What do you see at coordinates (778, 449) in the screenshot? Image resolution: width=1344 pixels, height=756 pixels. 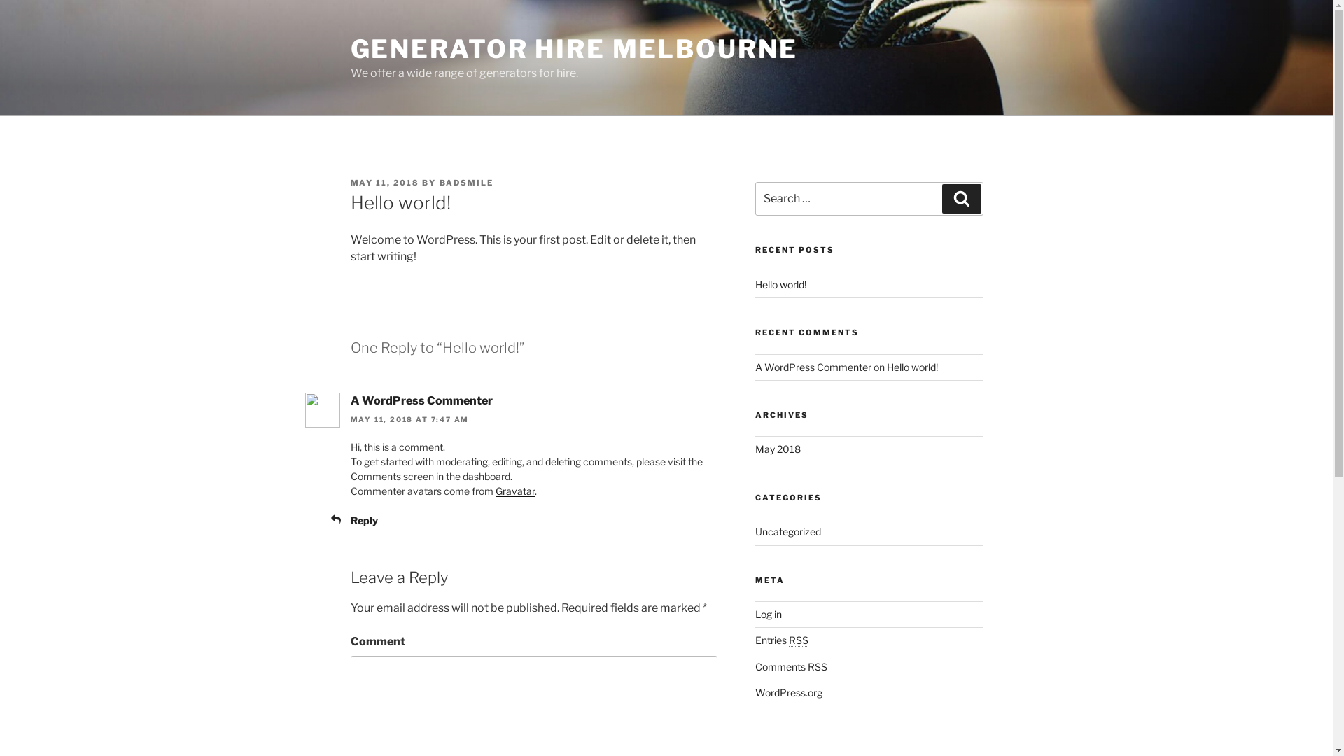 I see `May 2018` at bounding box center [778, 449].